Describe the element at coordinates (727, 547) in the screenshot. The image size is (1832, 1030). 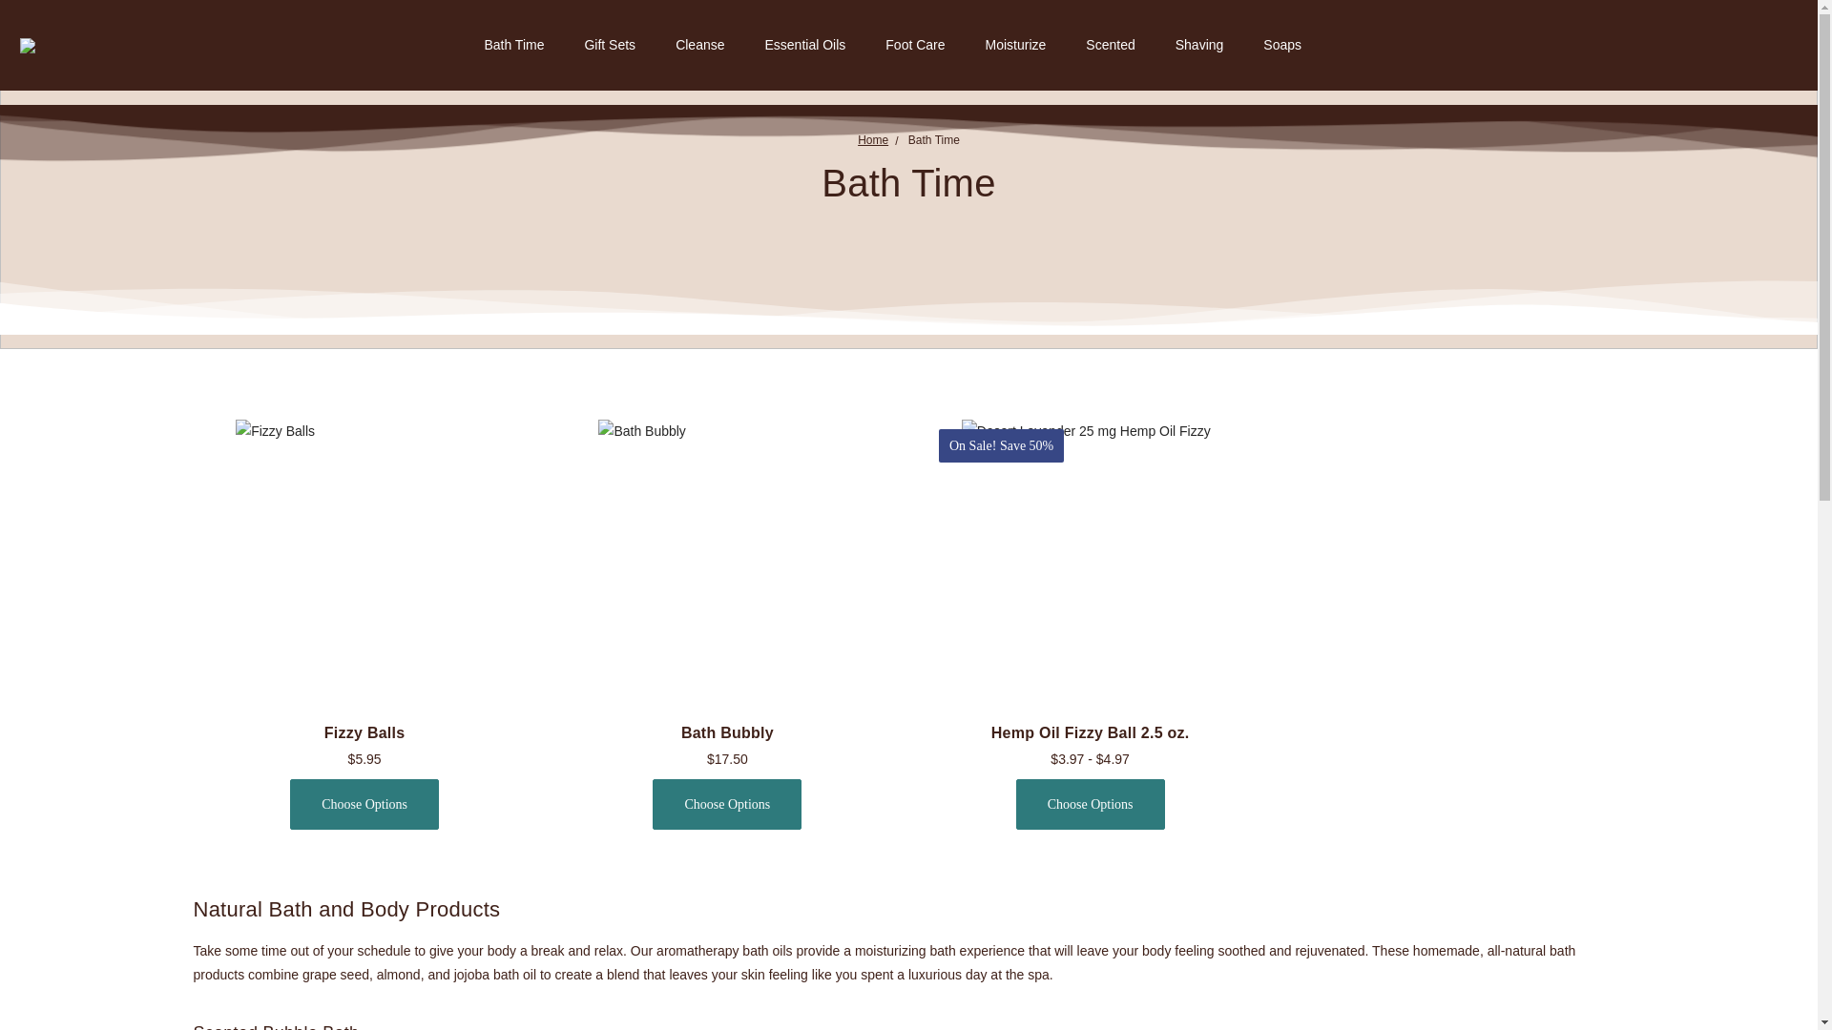
I see `Bath Bubbly` at that location.